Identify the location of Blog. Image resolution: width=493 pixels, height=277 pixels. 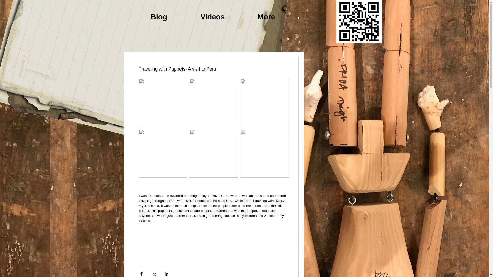
(159, 15).